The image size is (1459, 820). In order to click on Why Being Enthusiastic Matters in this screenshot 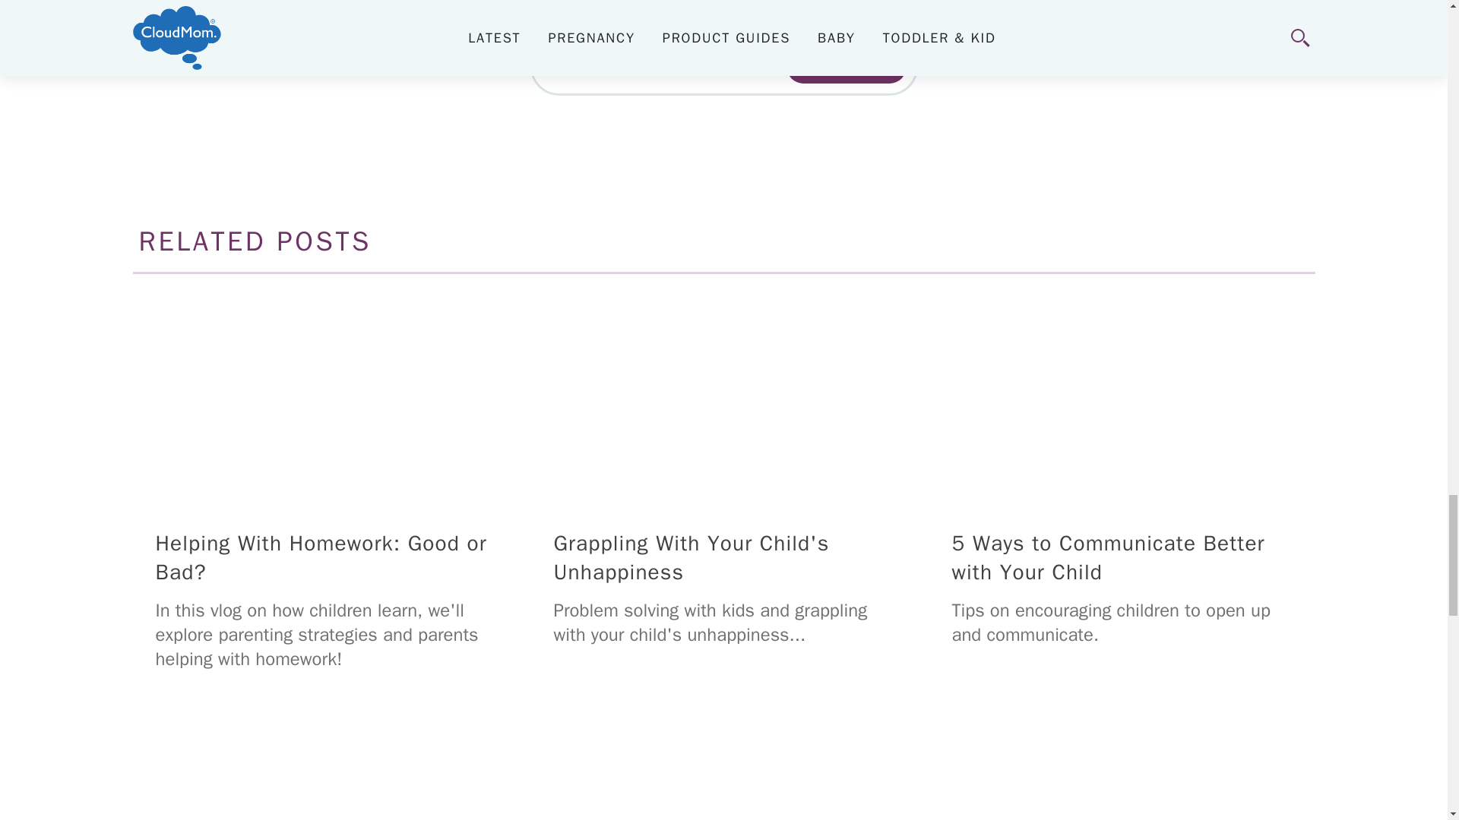, I will do `click(723, 772)`.